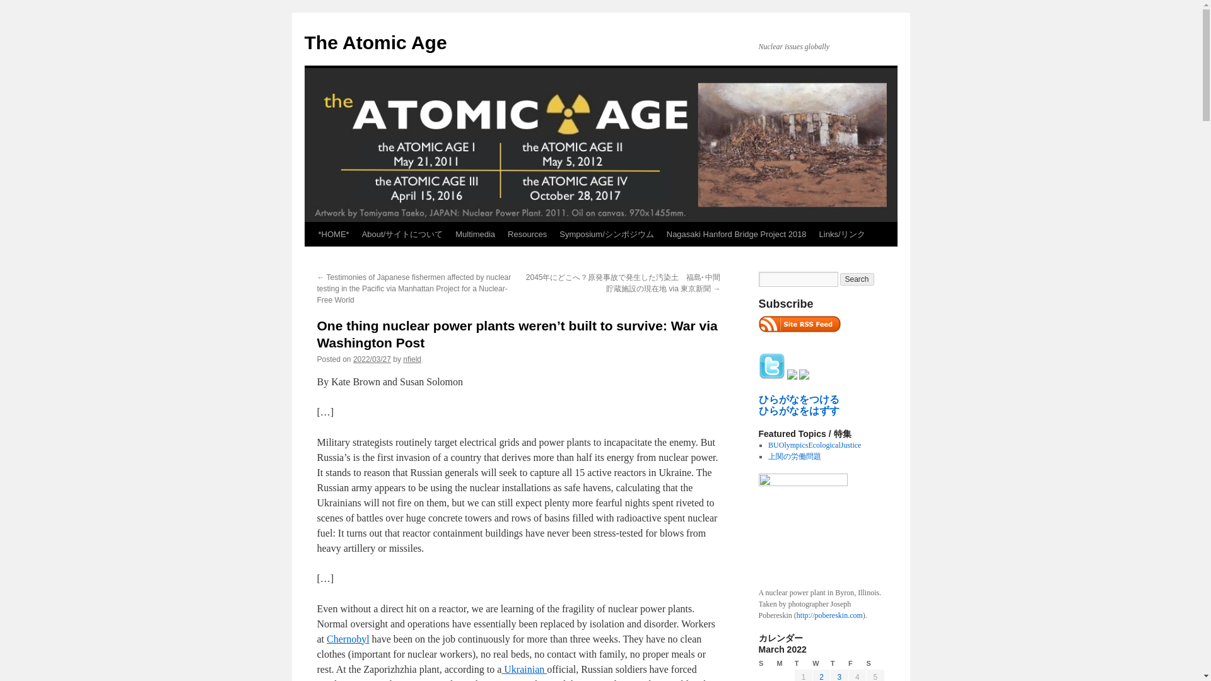 Image resolution: width=1211 pixels, height=681 pixels. What do you see at coordinates (785, 663) in the screenshot?
I see `Monday` at bounding box center [785, 663].